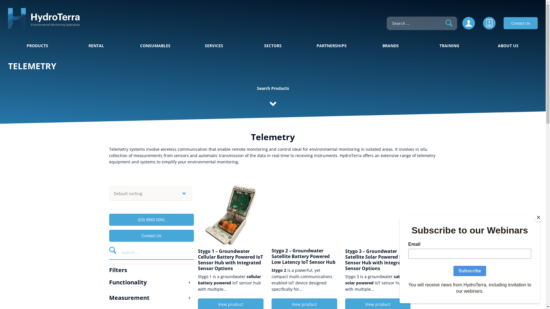 This screenshot has height=309, width=550. What do you see at coordinates (155, 46) in the screenshot?
I see `CONSUMABLES` at bounding box center [155, 46].